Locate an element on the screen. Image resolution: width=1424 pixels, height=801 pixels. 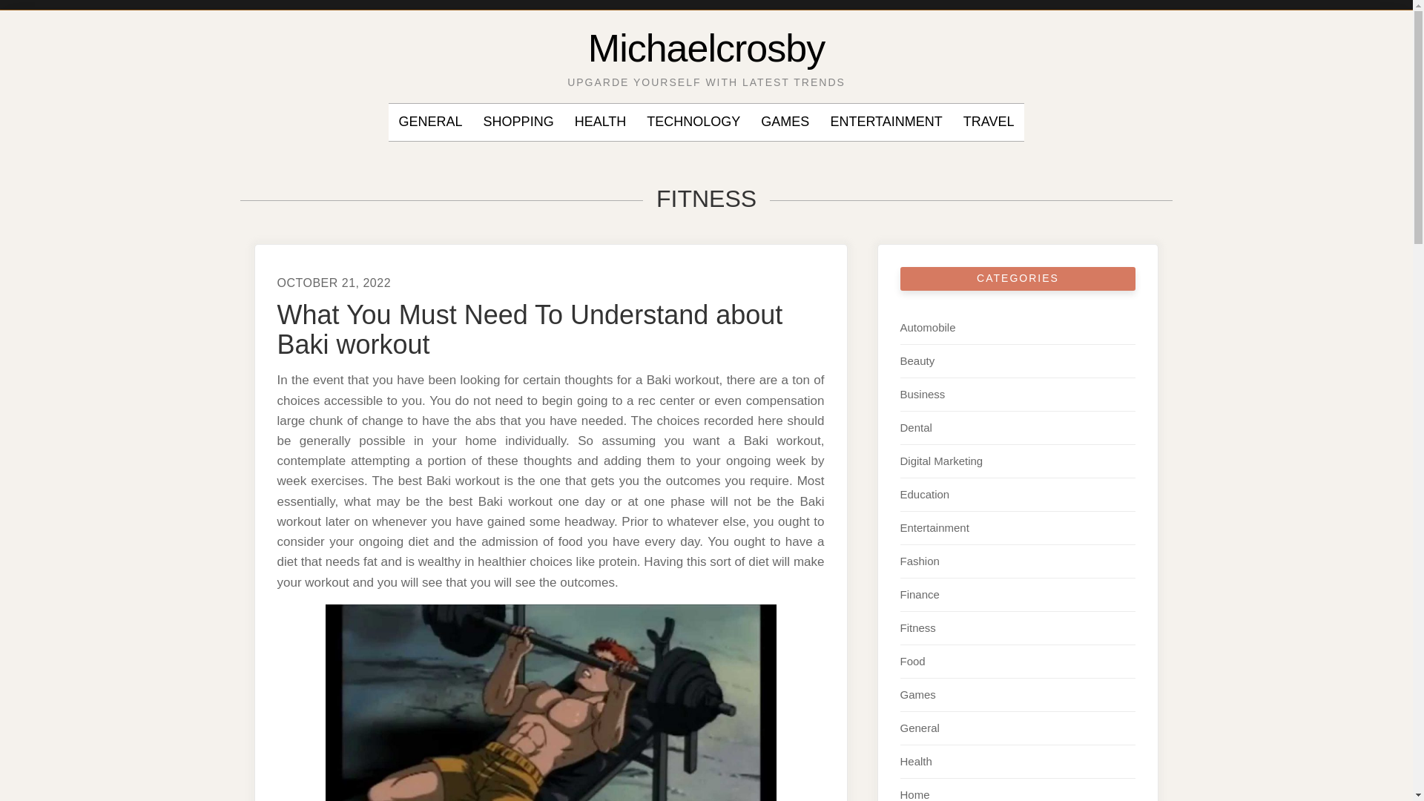
Fashion is located at coordinates (920, 561).